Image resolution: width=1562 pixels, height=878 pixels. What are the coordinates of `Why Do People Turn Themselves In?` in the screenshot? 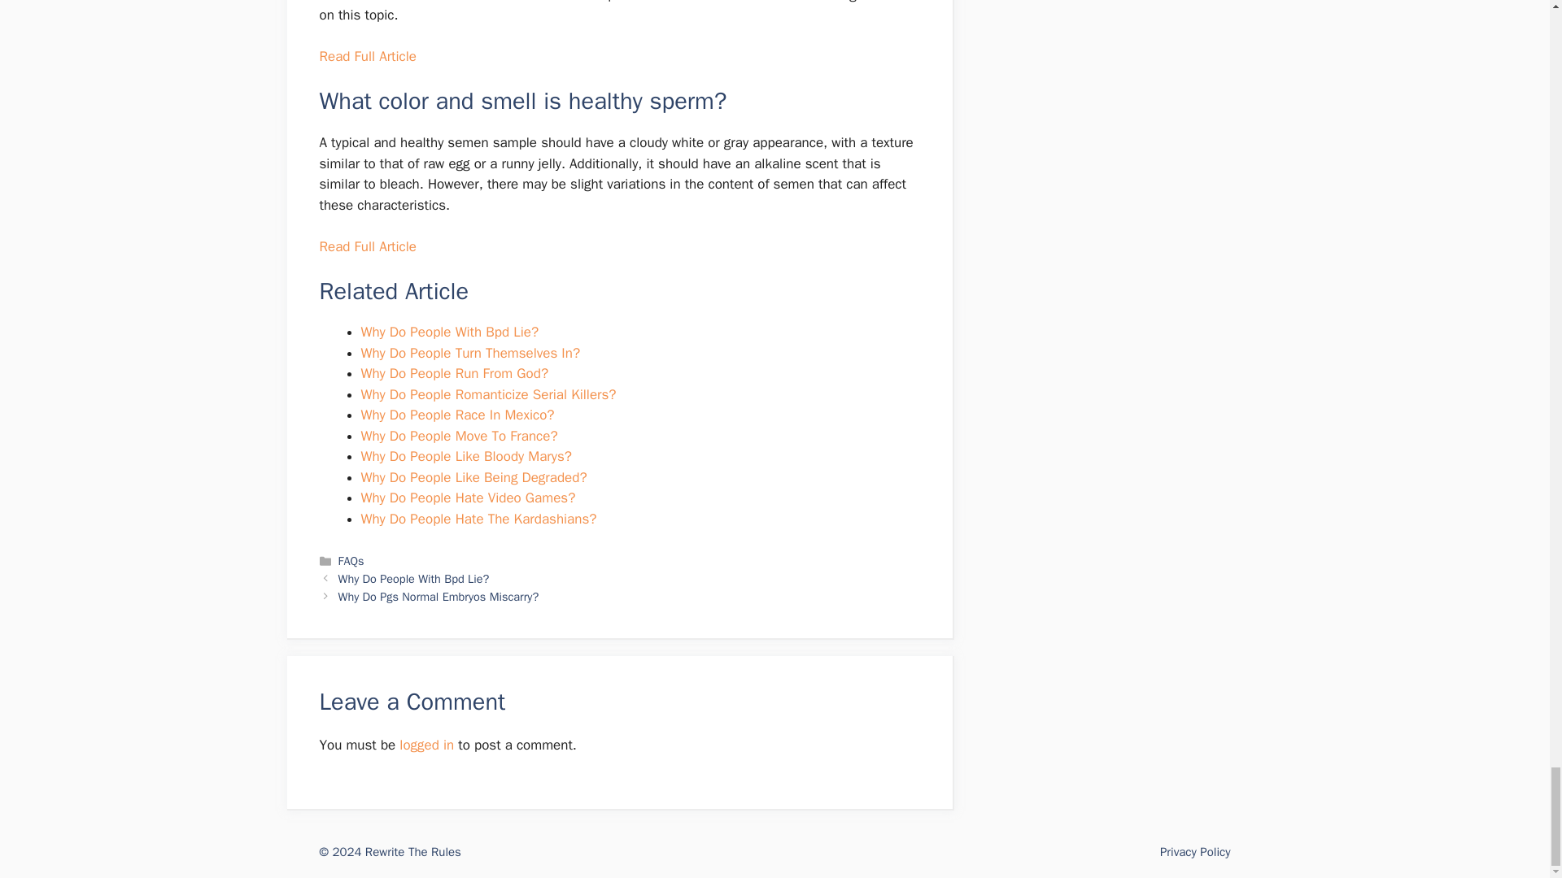 It's located at (470, 353).